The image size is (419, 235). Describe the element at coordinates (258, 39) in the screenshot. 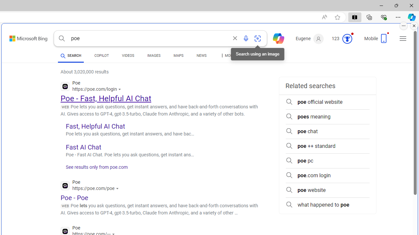

I see `Search using an image` at that location.